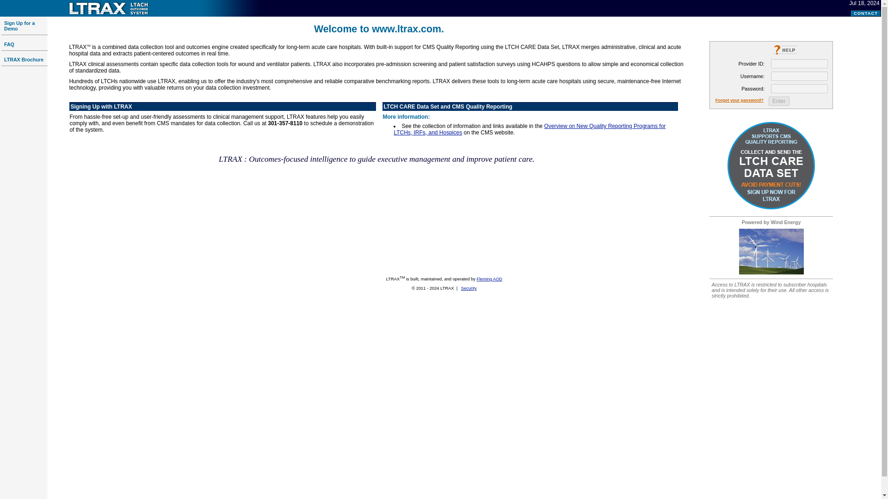 The width and height of the screenshot is (888, 499). What do you see at coordinates (19, 26) in the screenshot?
I see `Sign Up for a Demo` at bounding box center [19, 26].